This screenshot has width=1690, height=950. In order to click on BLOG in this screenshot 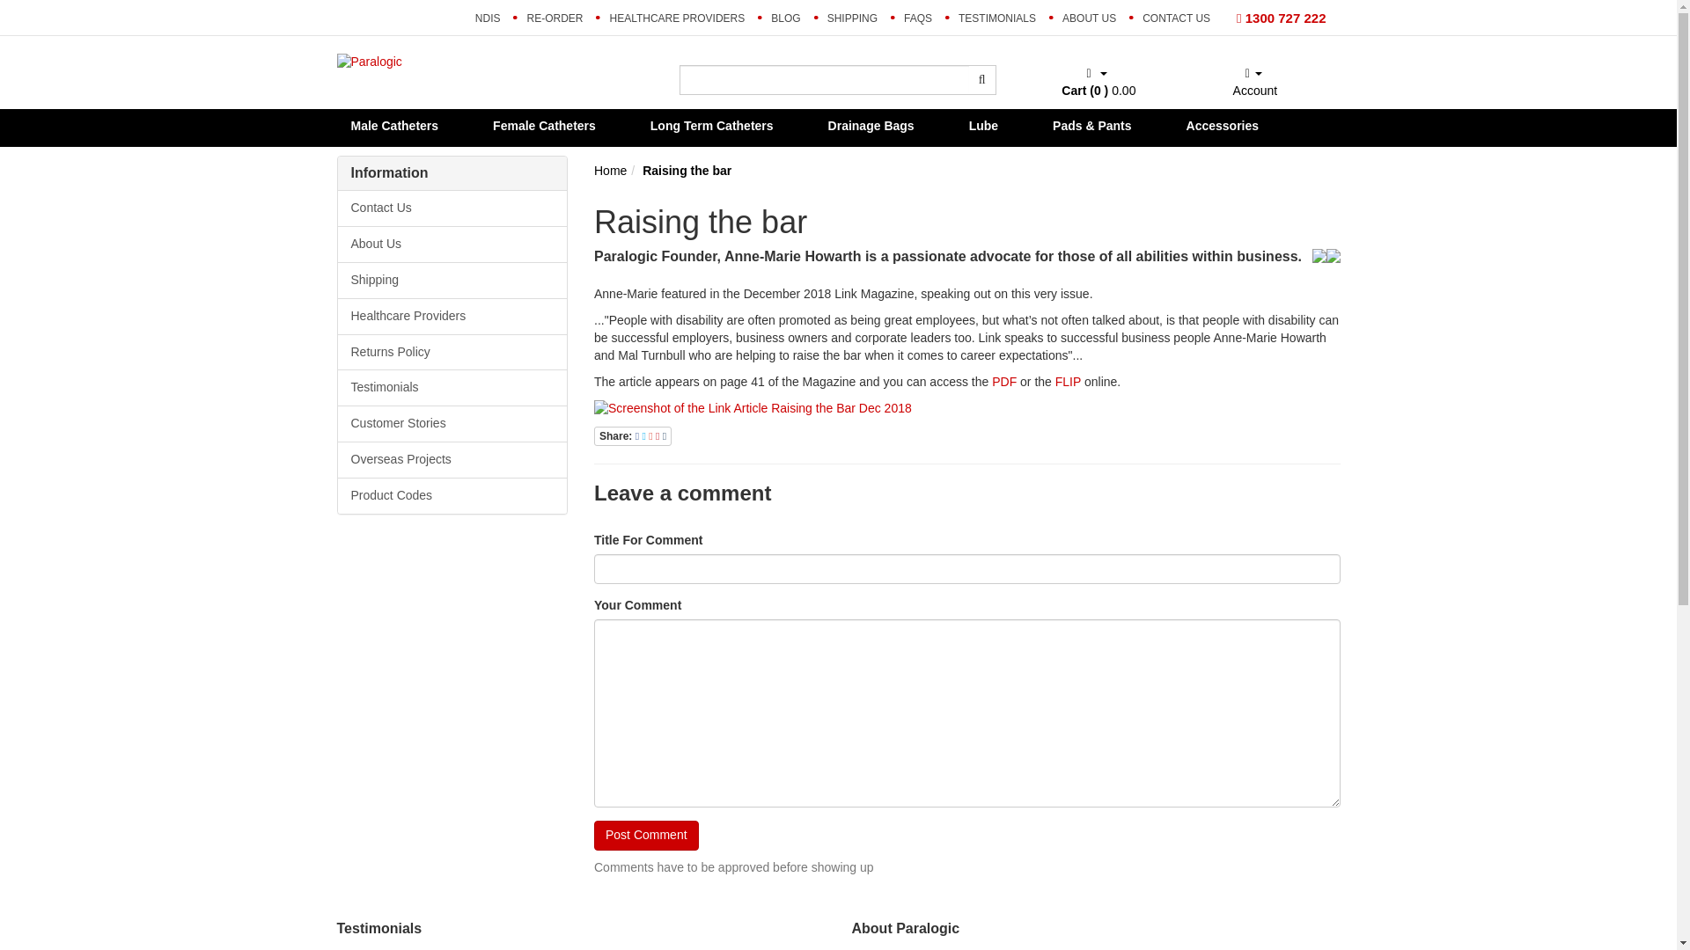, I will do `click(785, 18)`.